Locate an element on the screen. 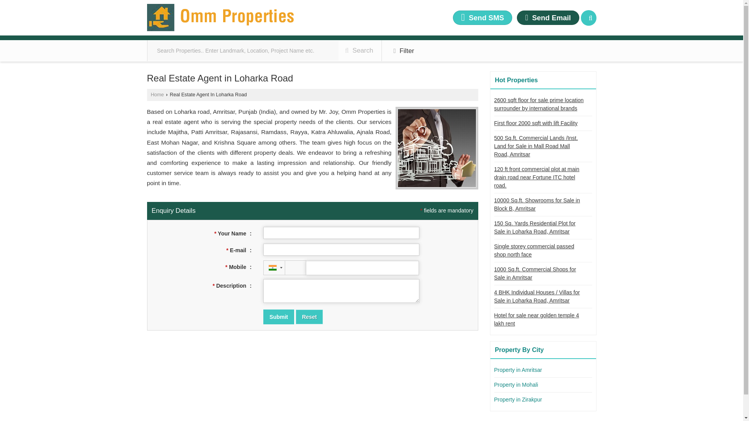 Image resolution: width=749 pixels, height=421 pixels. Reset is located at coordinates (309, 317).